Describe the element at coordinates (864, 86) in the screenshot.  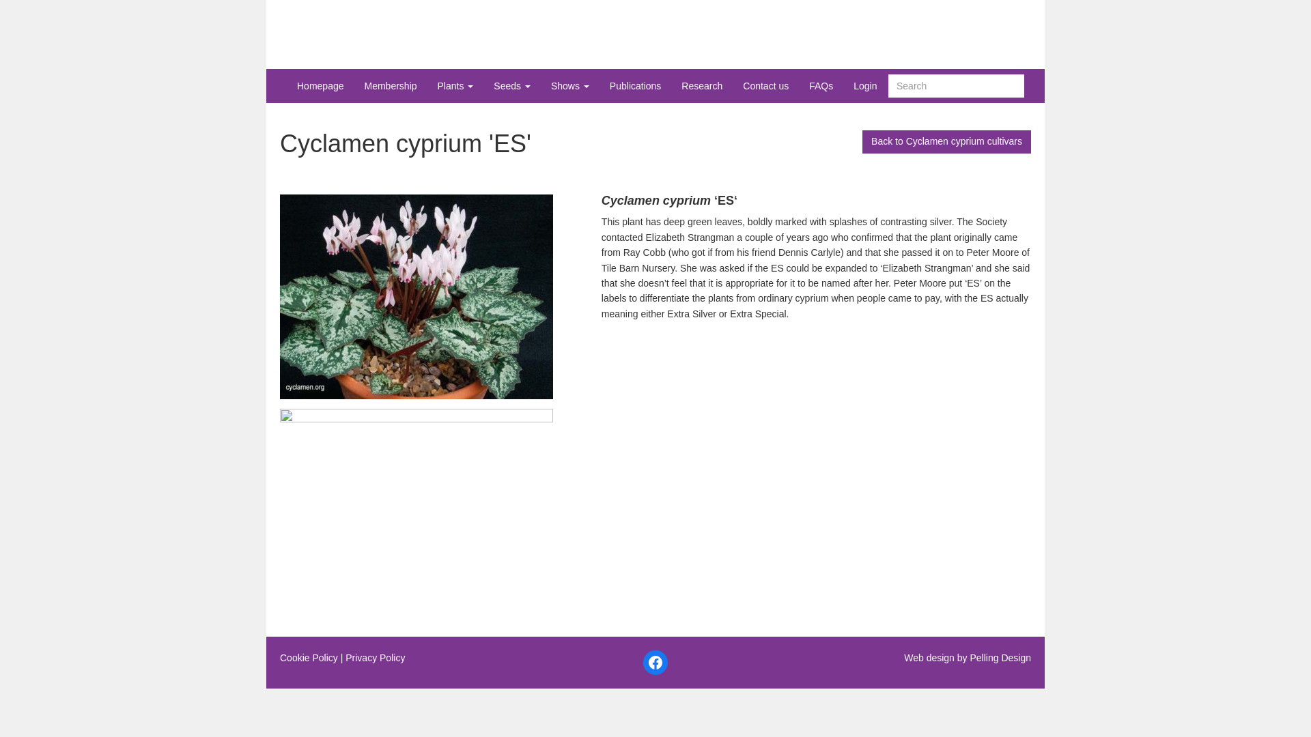
I see `Login` at that location.